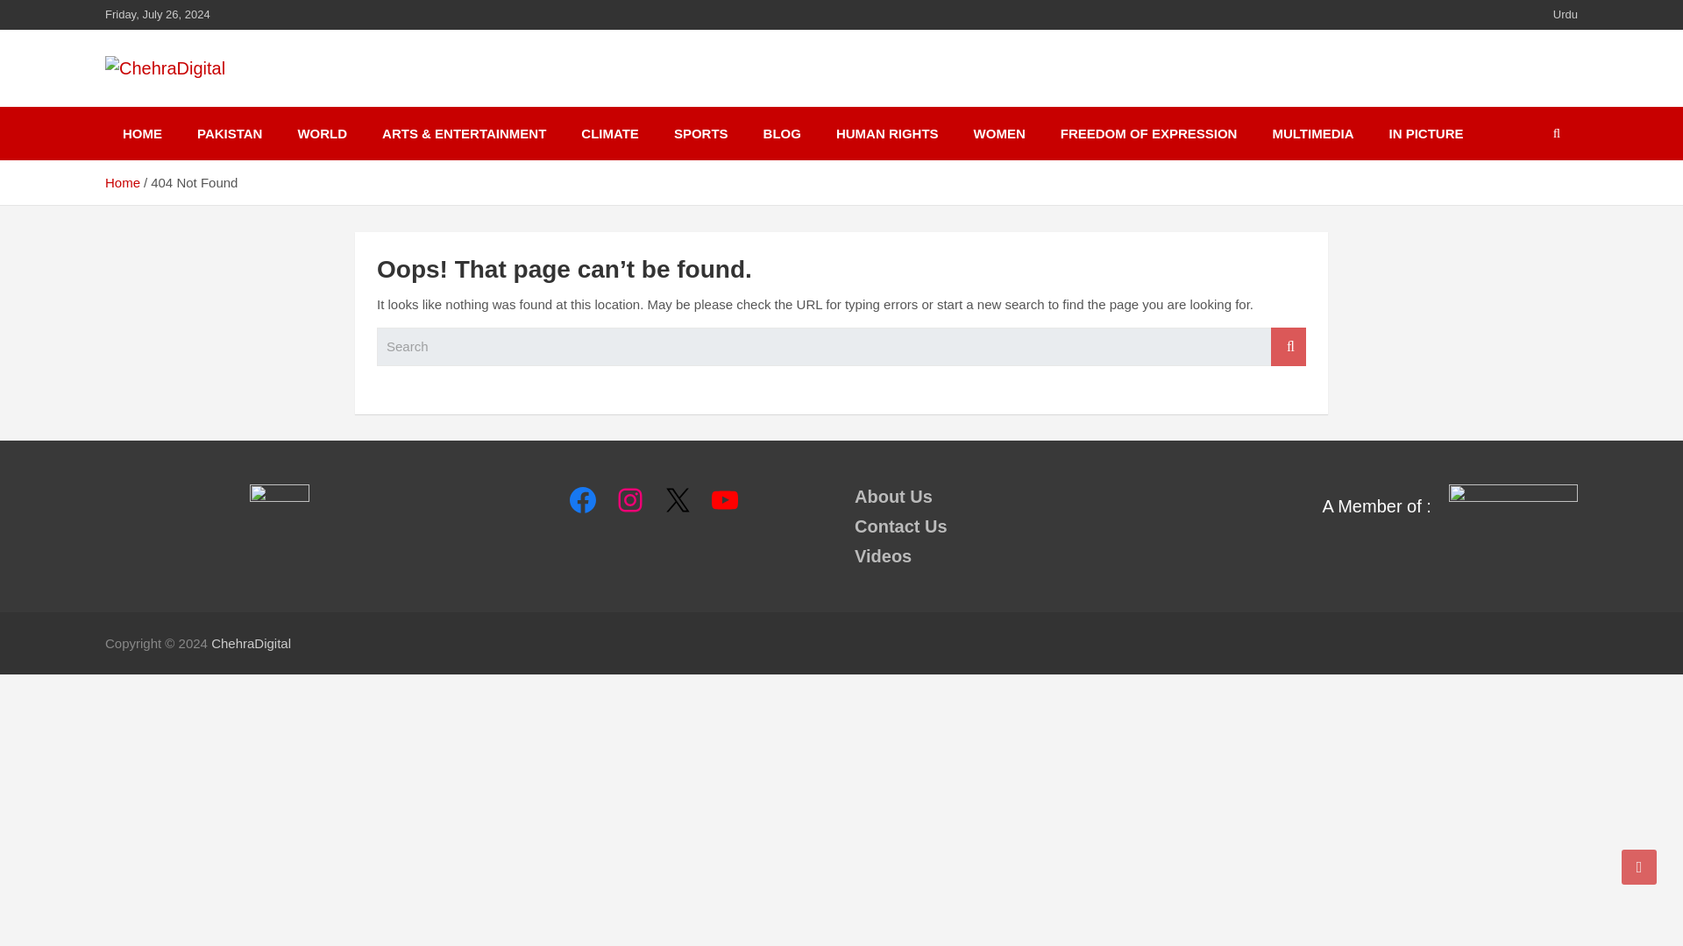  Describe the element at coordinates (724, 499) in the screenshot. I see `YouTube` at that location.